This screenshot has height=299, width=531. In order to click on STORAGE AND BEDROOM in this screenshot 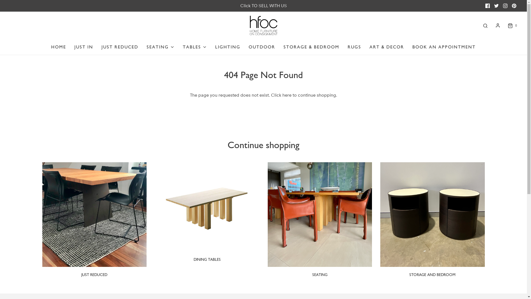, I will do `click(433, 275)`.